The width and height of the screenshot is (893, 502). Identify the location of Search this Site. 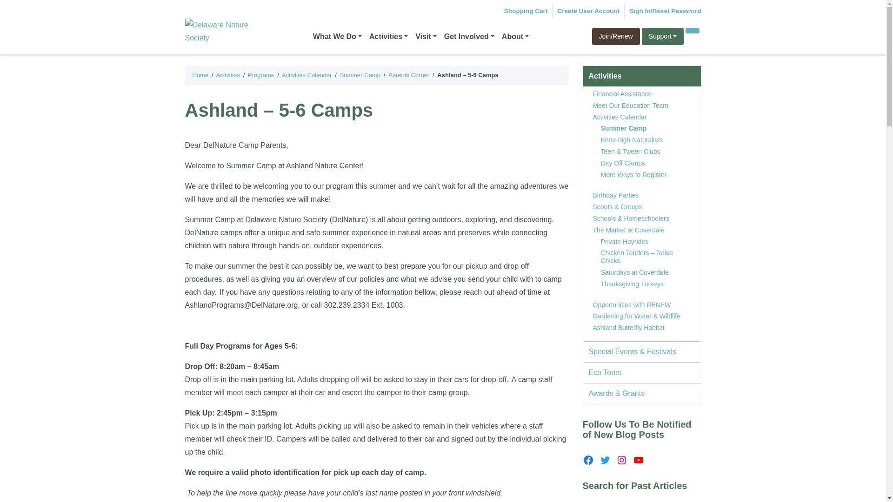
(692, 31).